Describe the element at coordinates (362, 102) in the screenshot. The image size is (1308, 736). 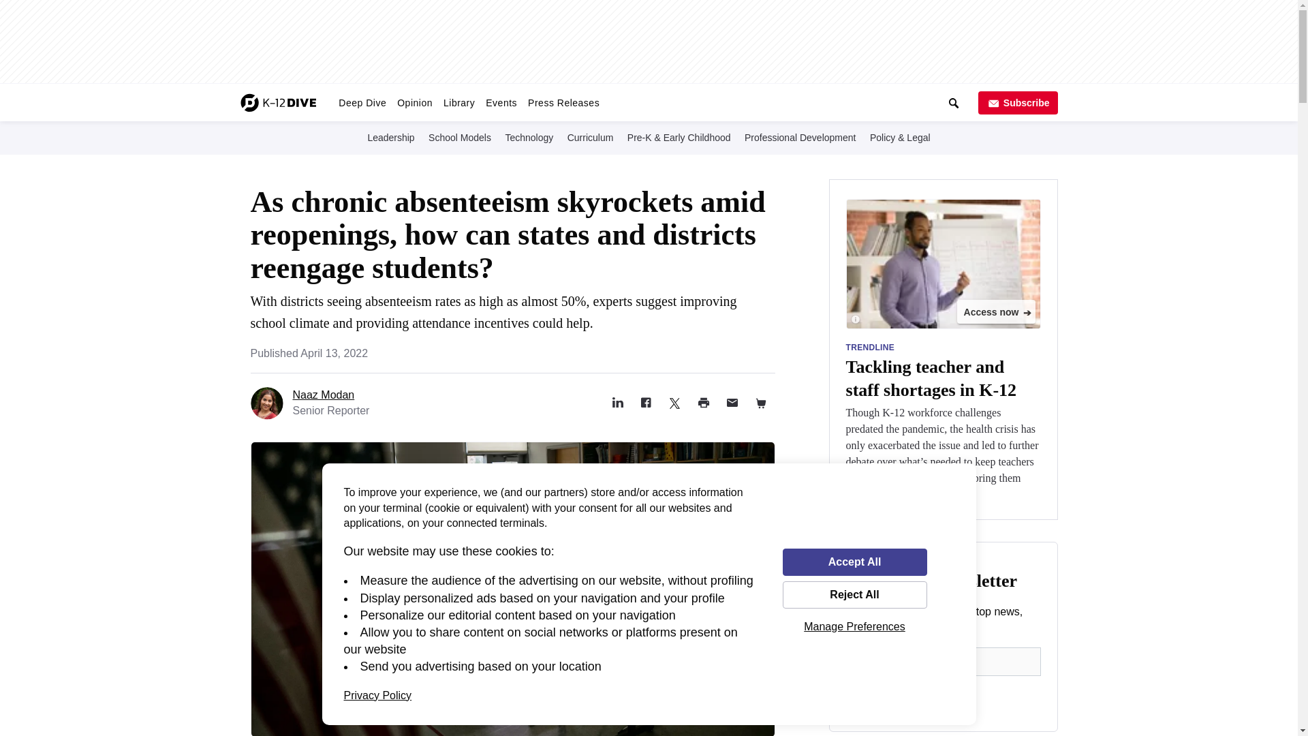
I see `Deep Dive` at that location.